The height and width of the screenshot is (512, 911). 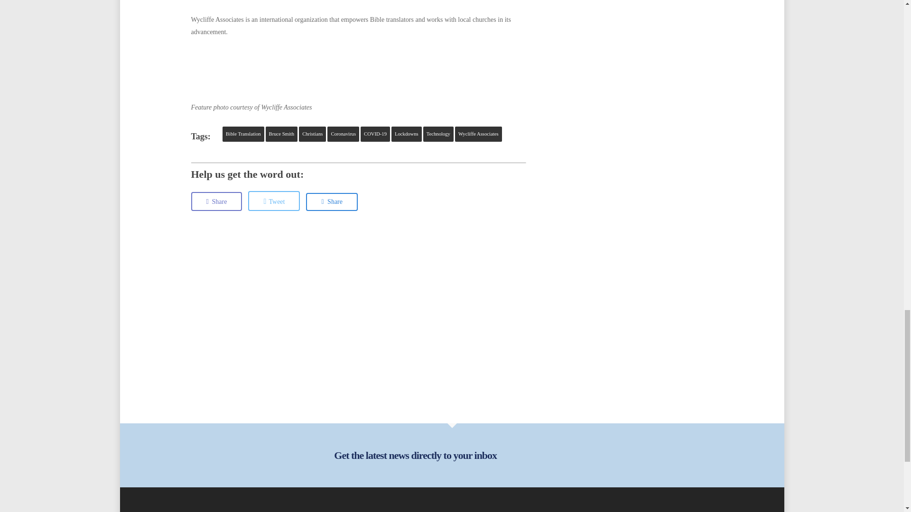 What do you see at coordinates (375, 134) in the screenshot?
I see `COVID-19` at bounding box center [375, 134].